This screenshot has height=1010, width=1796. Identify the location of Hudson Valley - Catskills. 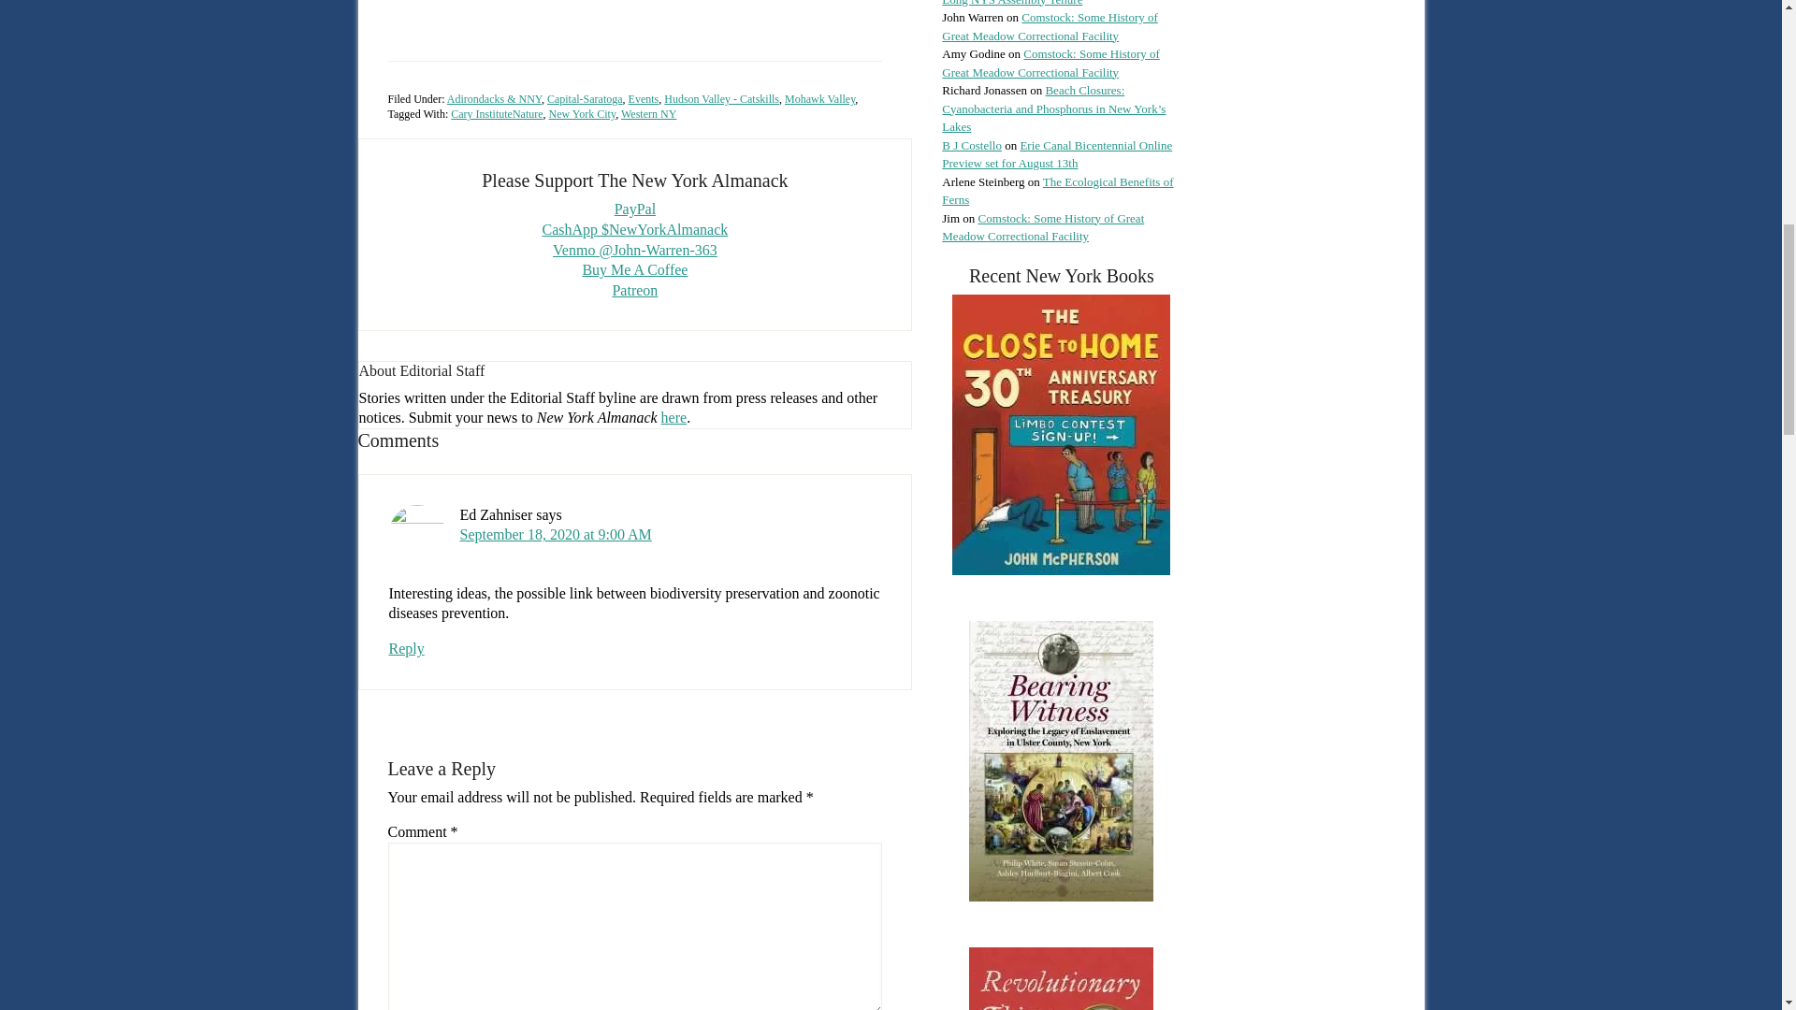
(722, 99).